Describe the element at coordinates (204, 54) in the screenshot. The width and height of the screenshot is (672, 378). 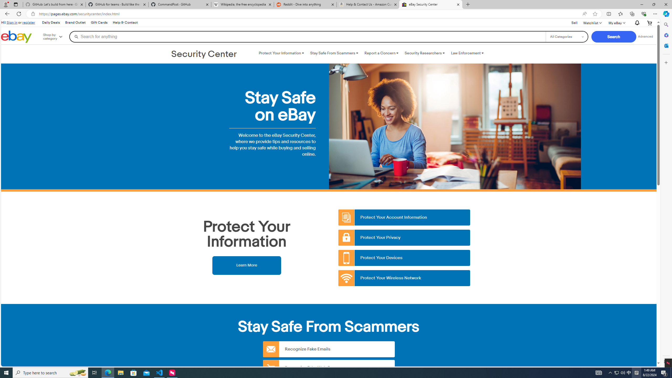
I see `Security Center` at that location.